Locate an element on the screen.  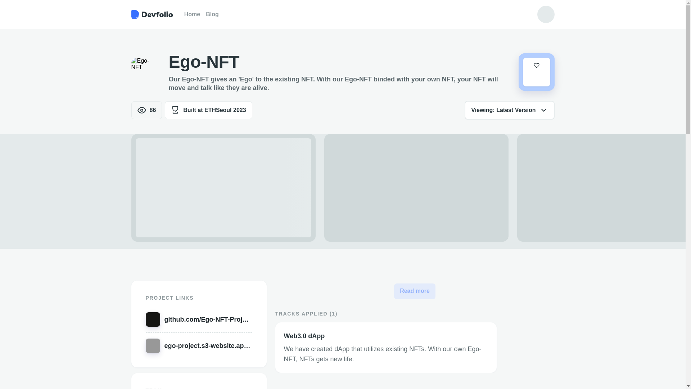
Built at ETHSeoul 2023 is located at coordinates (208, 110).